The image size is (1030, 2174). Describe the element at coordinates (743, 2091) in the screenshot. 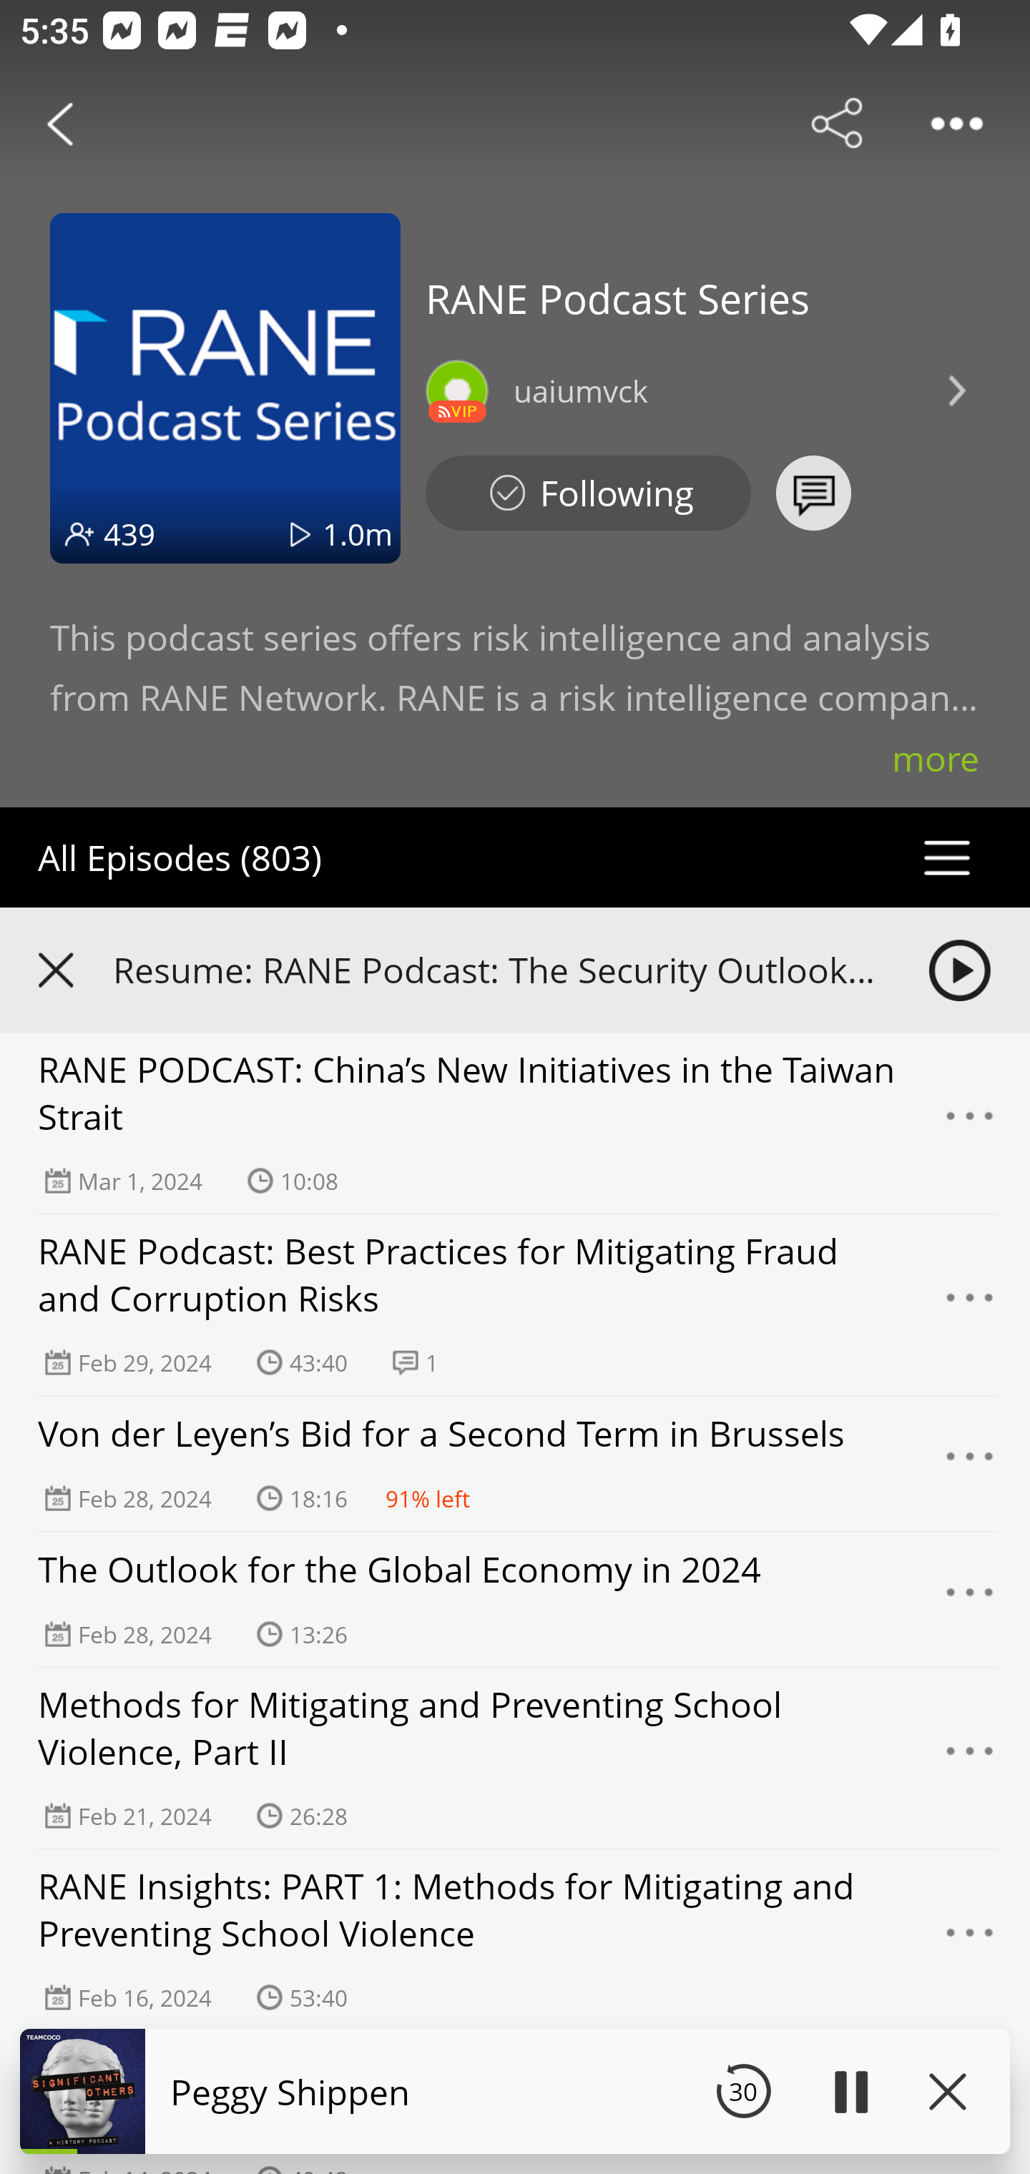

I see `30 Seek Backward` at that location.